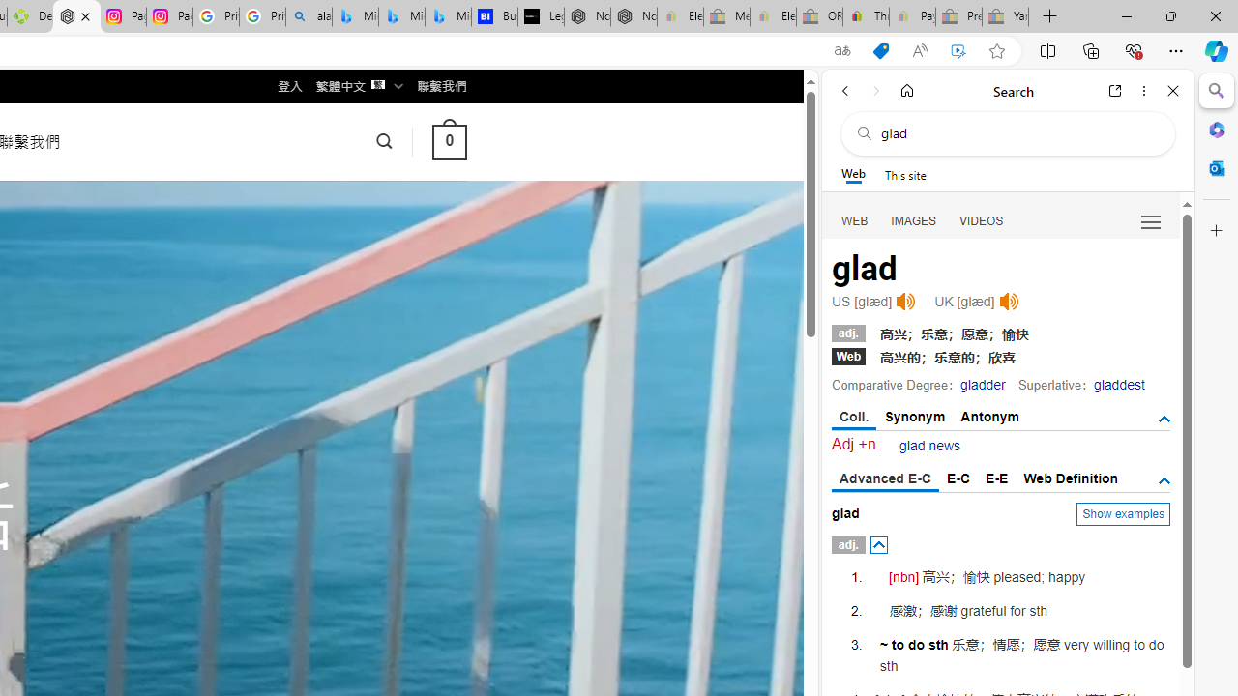 Image resolution: width=1238 pixels, height=696 pixels. I want to click on Settings and more (Alt+F), so click(1176, 50).